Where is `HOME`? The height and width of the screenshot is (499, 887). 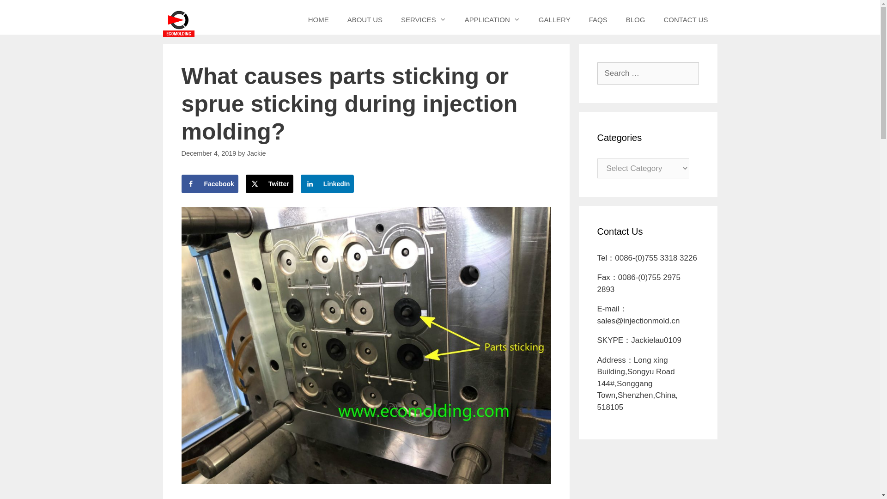
HOME is located at coordinates (318, 19).